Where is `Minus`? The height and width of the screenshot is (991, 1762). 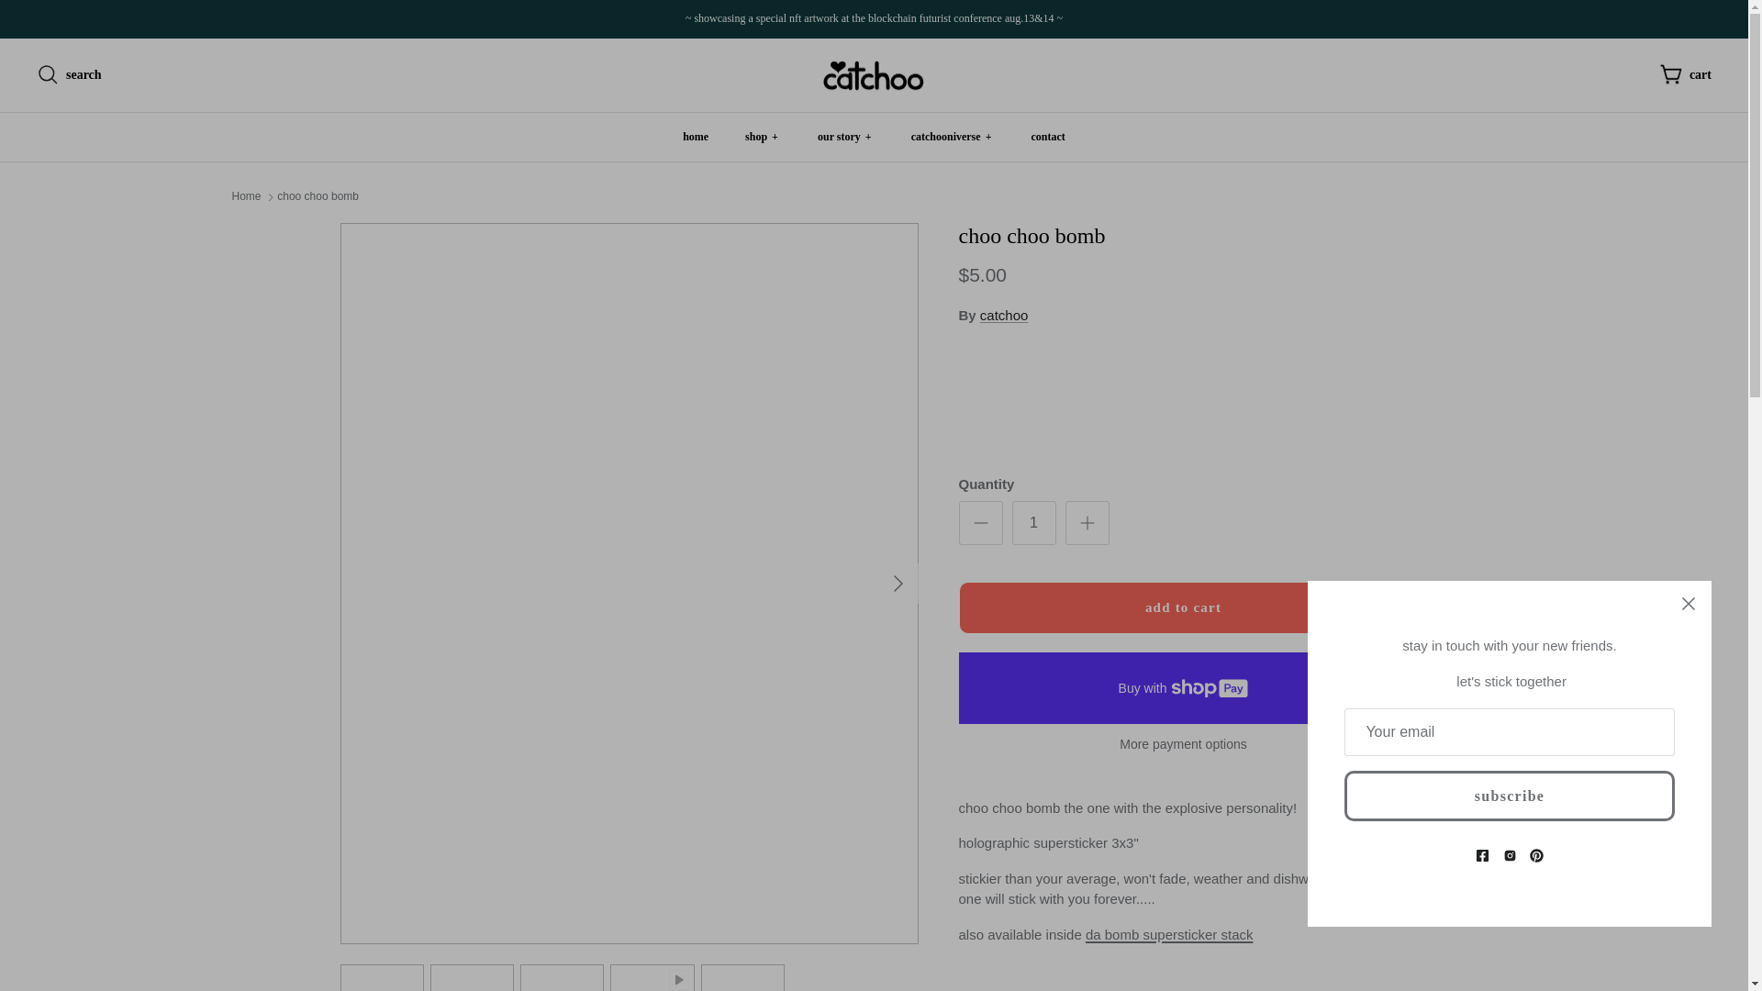
Minus is located at coordinates (980, 523).